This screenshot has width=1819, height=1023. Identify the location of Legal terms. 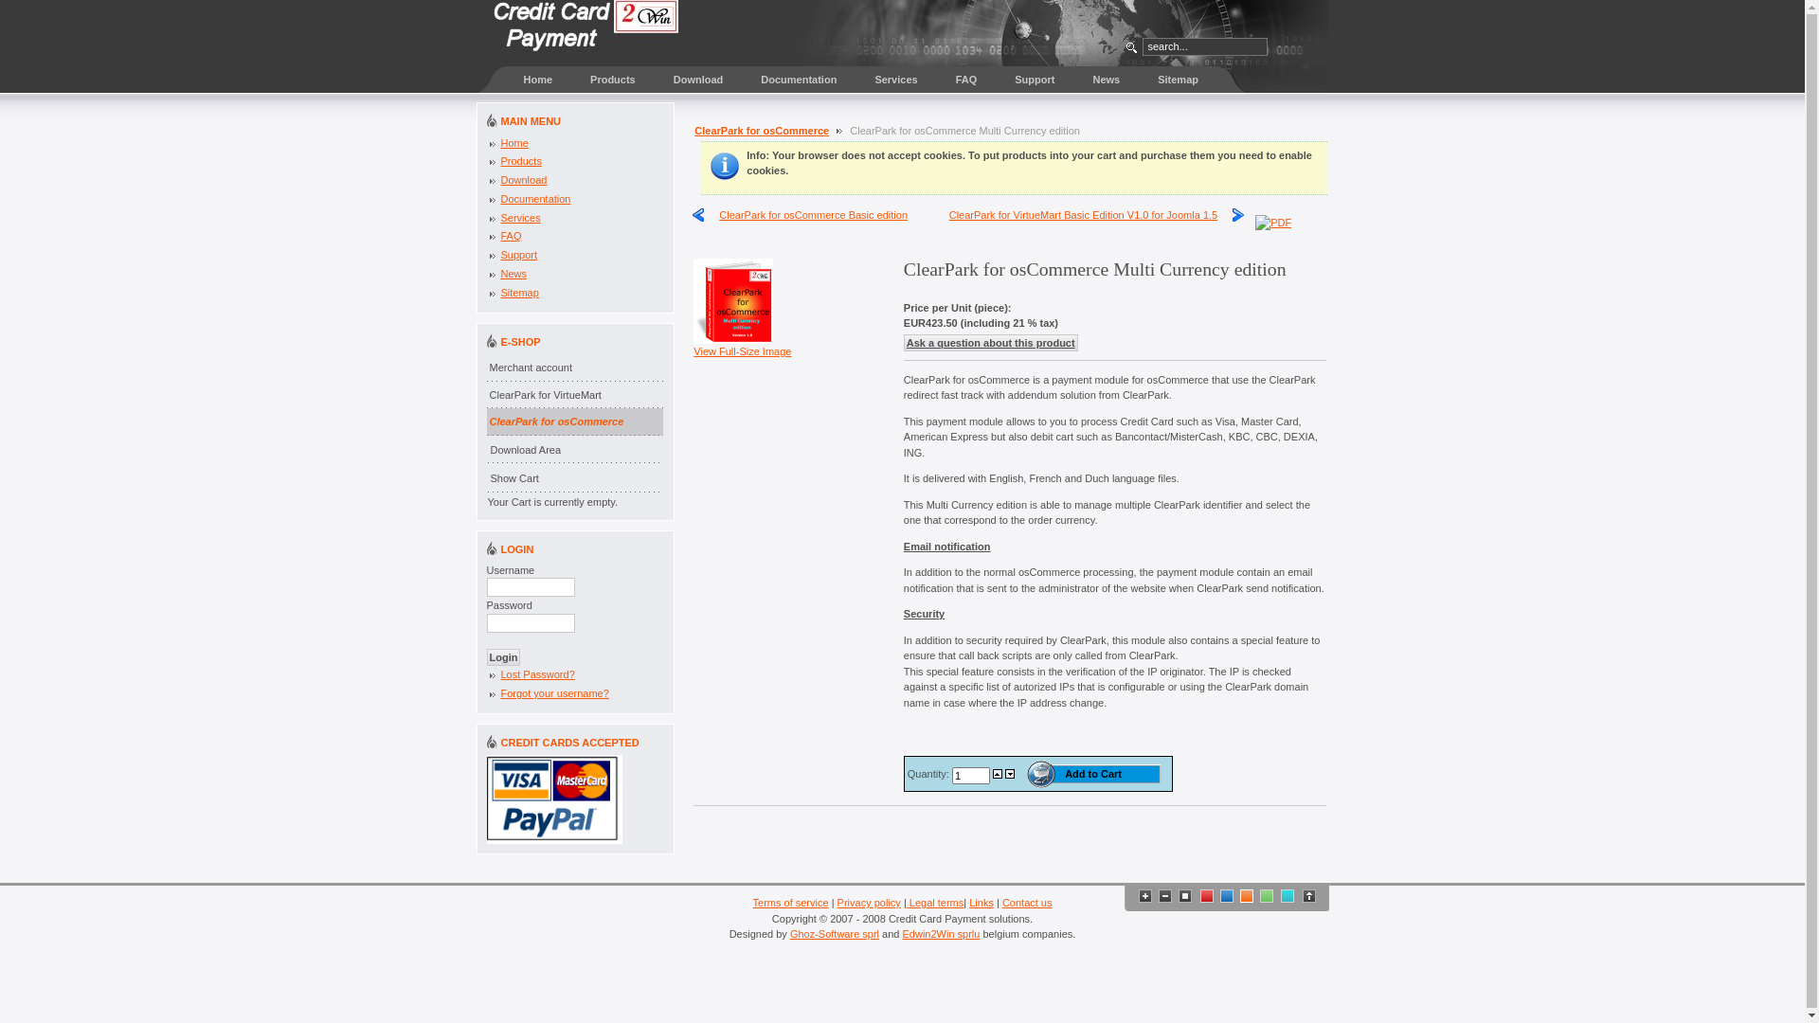
(936, 903).